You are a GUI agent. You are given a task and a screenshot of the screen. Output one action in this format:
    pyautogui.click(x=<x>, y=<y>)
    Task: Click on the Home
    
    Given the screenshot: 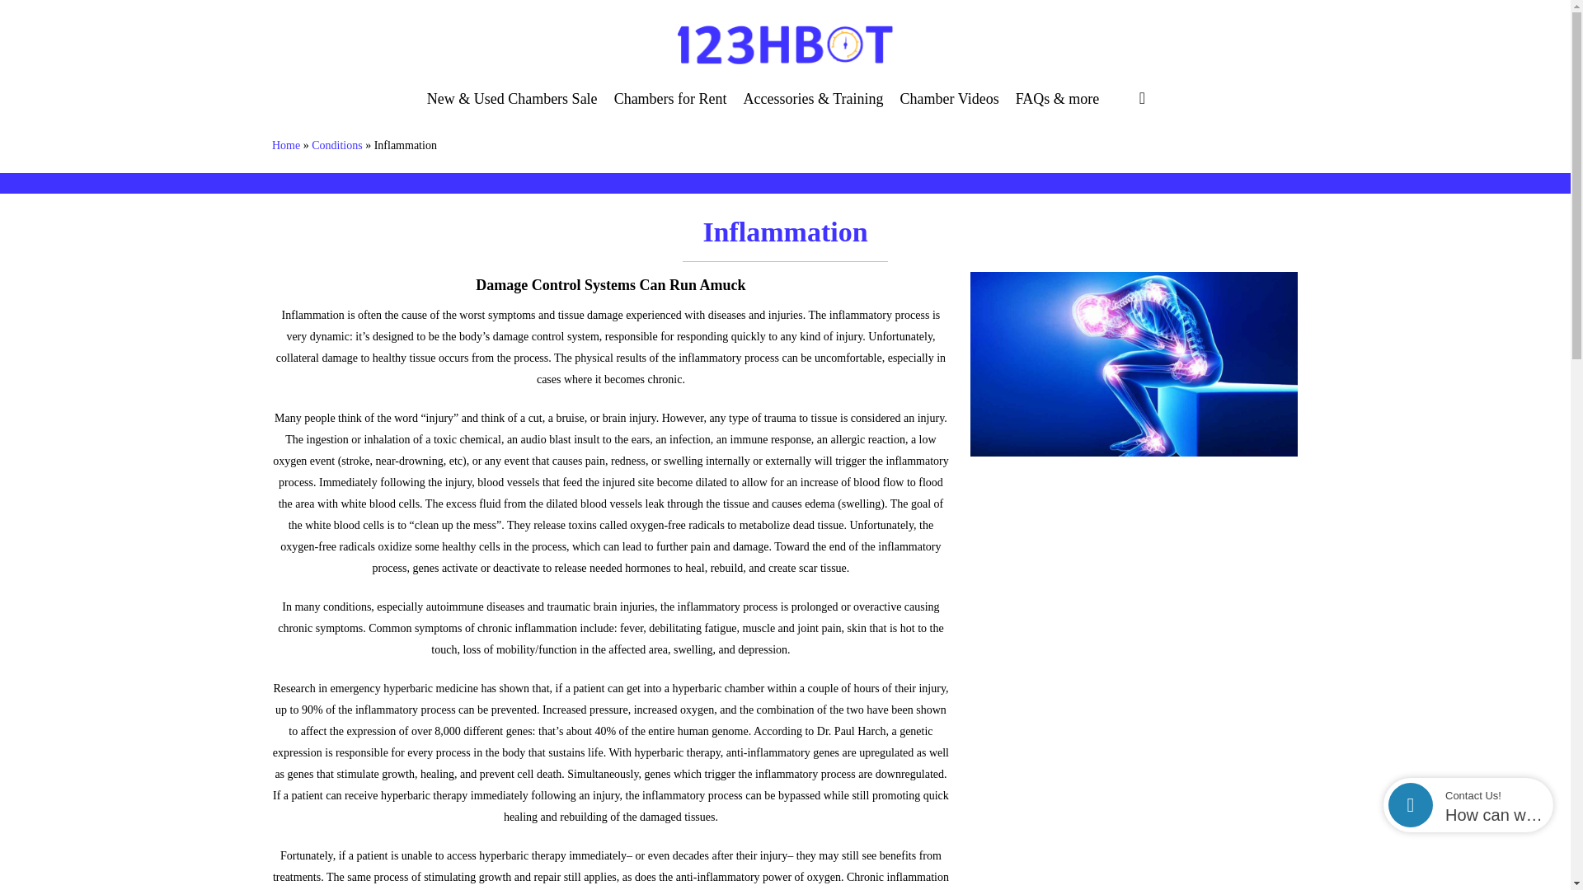 What is the action you would take?
    pyautogui.click(x=286, y=145)
    